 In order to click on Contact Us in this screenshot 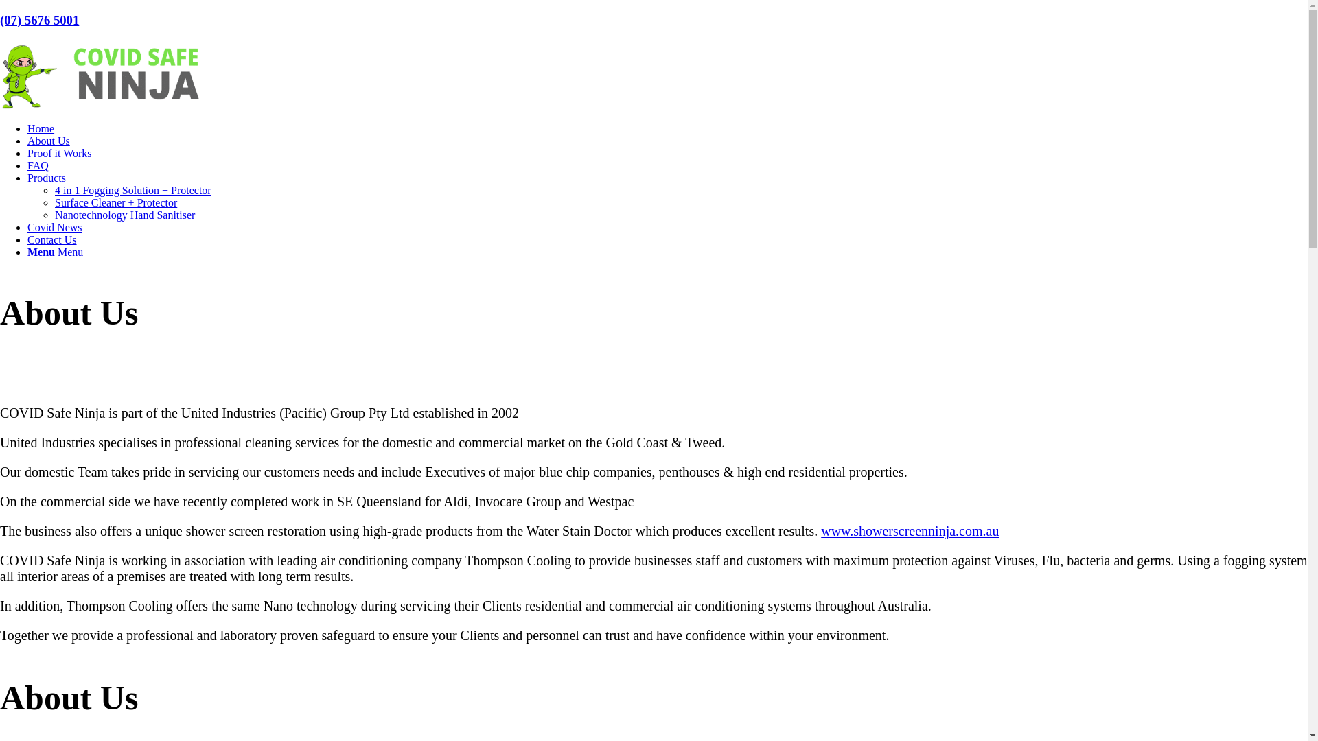, I will do `click(52, 240)`.